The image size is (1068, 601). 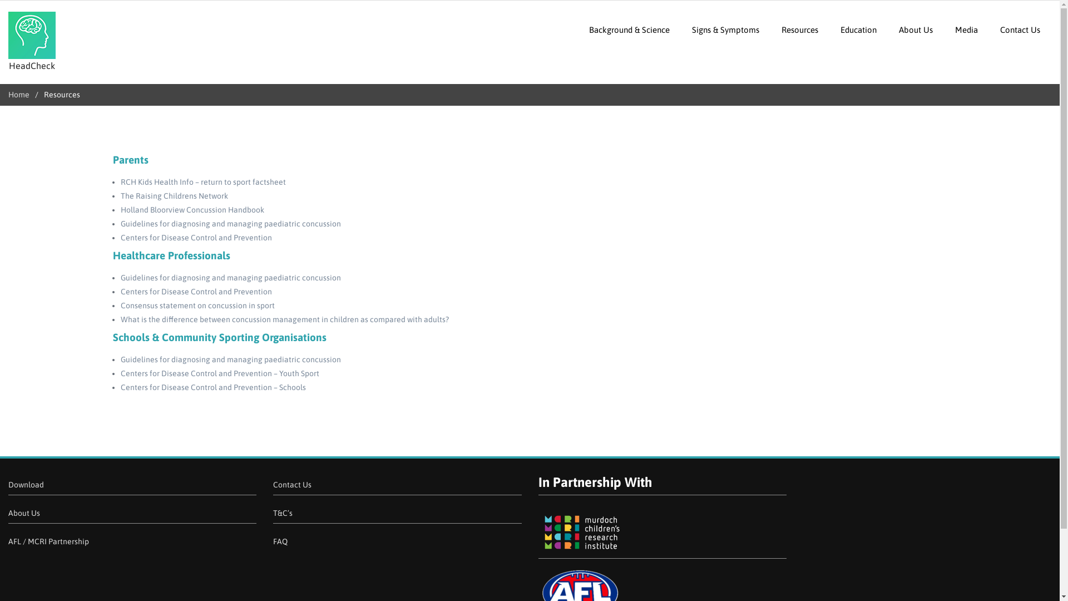 I want to click on Holland Bloorview Concussion Handbook, so click(x=192, y=209).